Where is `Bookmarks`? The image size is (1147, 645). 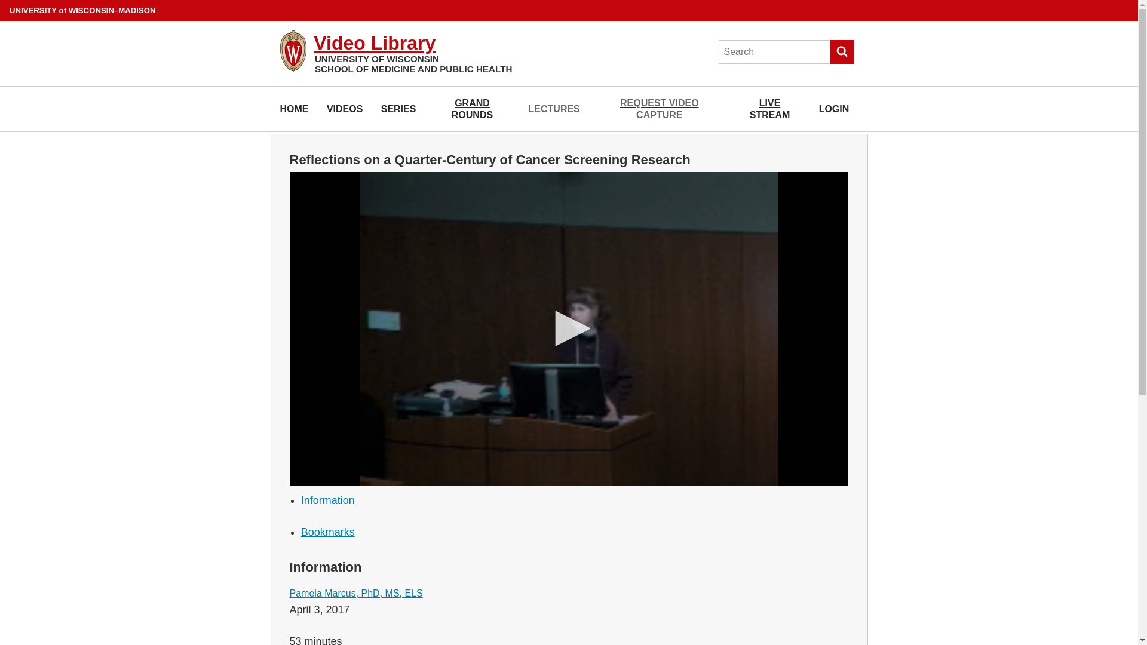
Bookmarks is located at coordinates (327, 532).